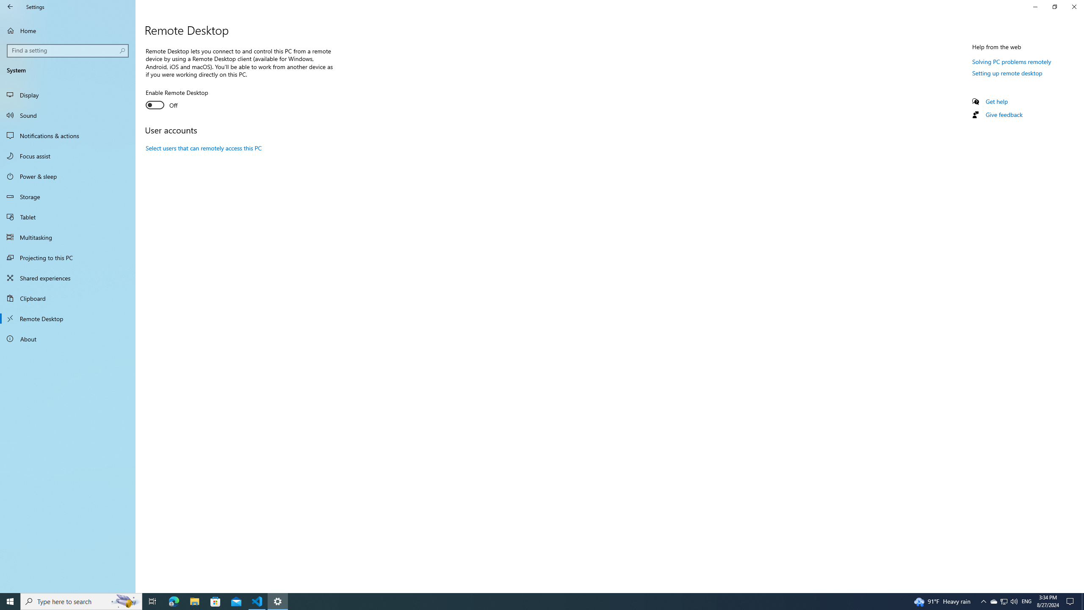  What do you see at coordinates (174, 602) in the screenshot?
I see `Focus assist` at bounding box center [174, 602].